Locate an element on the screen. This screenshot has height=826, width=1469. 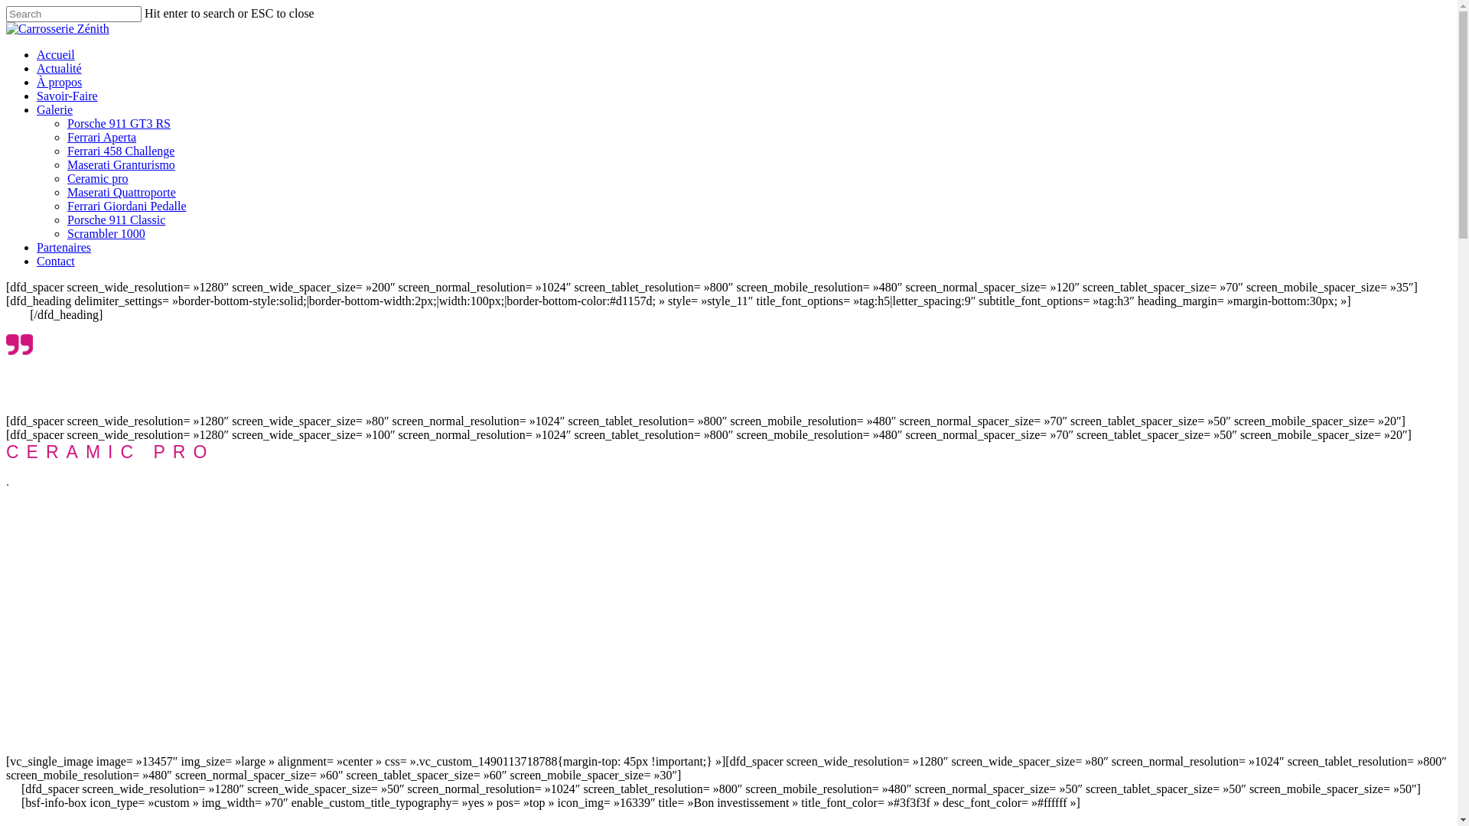
Ceramic pro is located at coordinates (98, 179).